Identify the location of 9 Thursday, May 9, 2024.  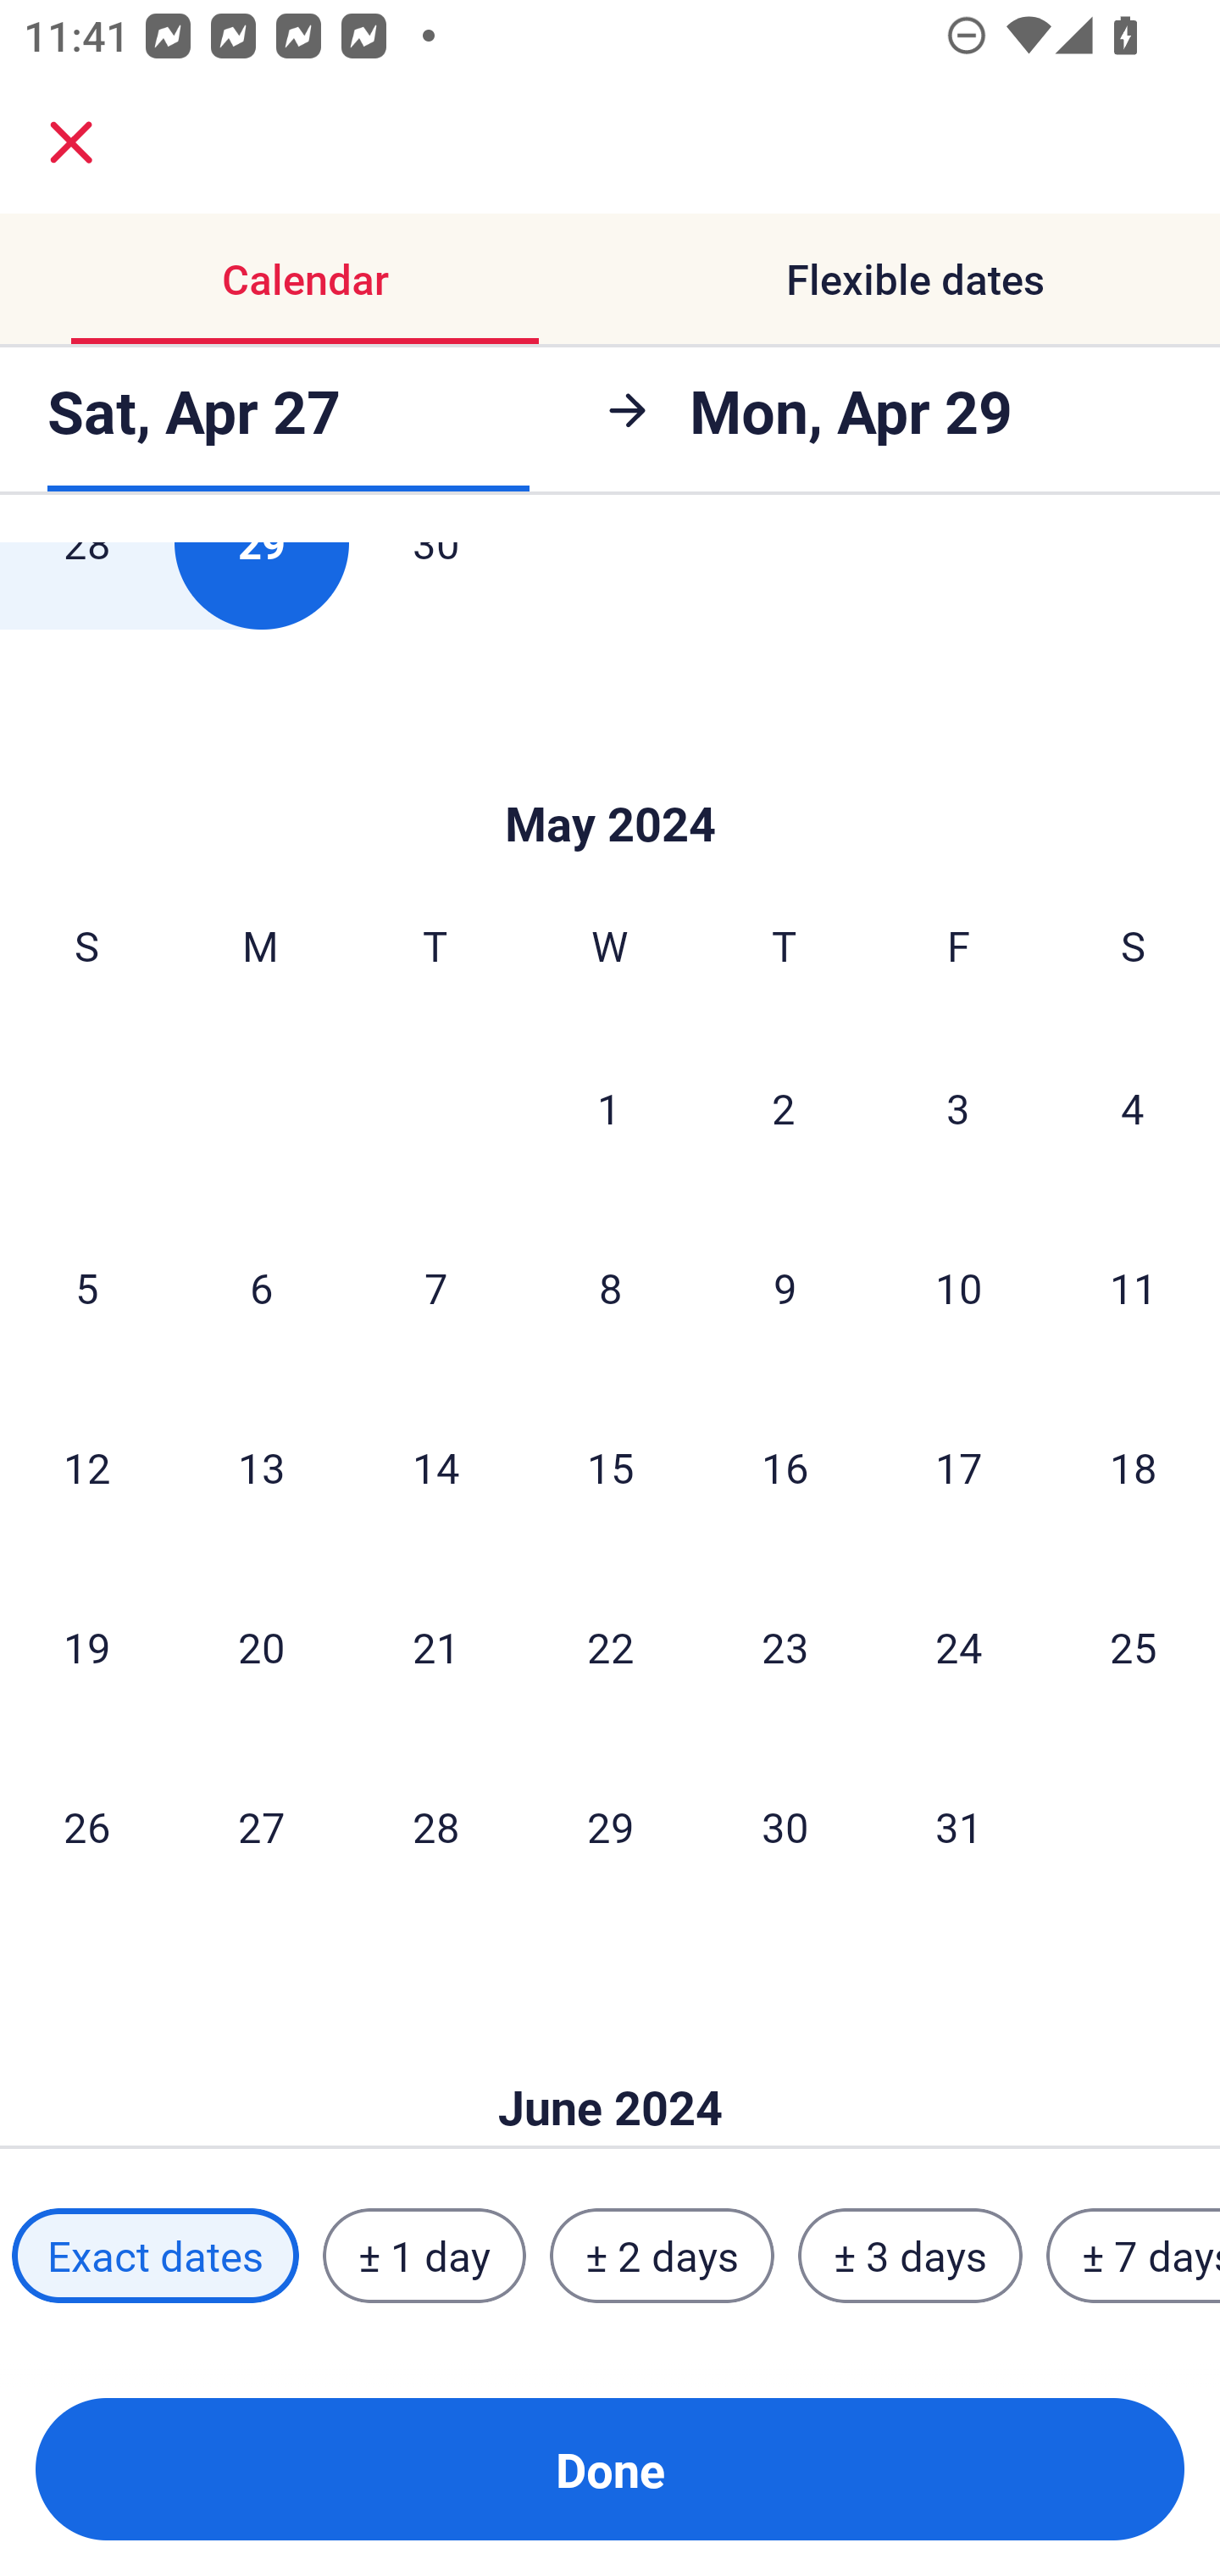
(785, 1288).